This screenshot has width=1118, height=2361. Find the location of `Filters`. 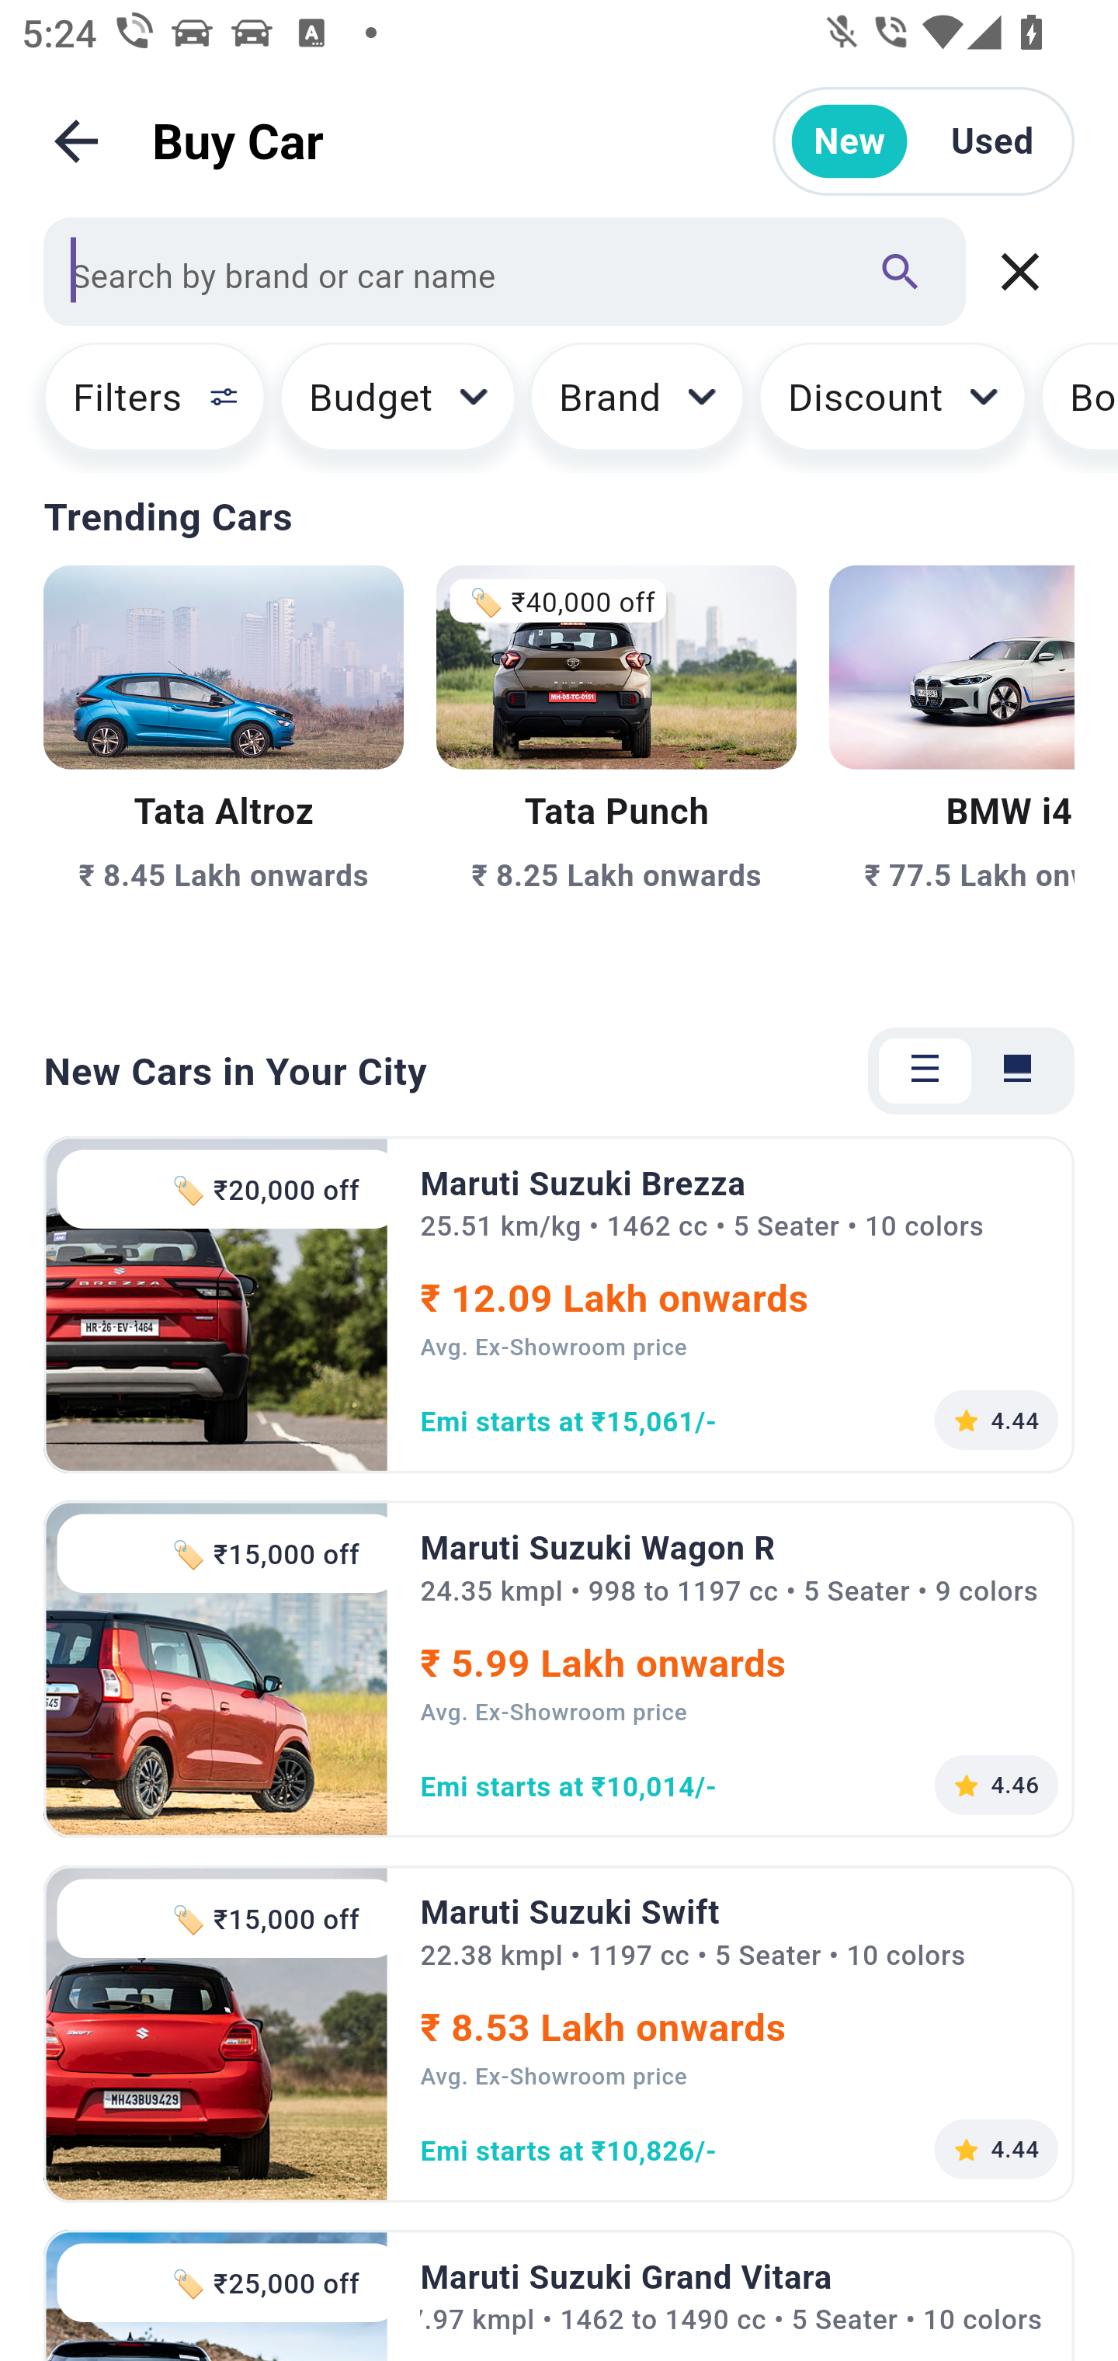

Filters is located at coordinates (141, 407).